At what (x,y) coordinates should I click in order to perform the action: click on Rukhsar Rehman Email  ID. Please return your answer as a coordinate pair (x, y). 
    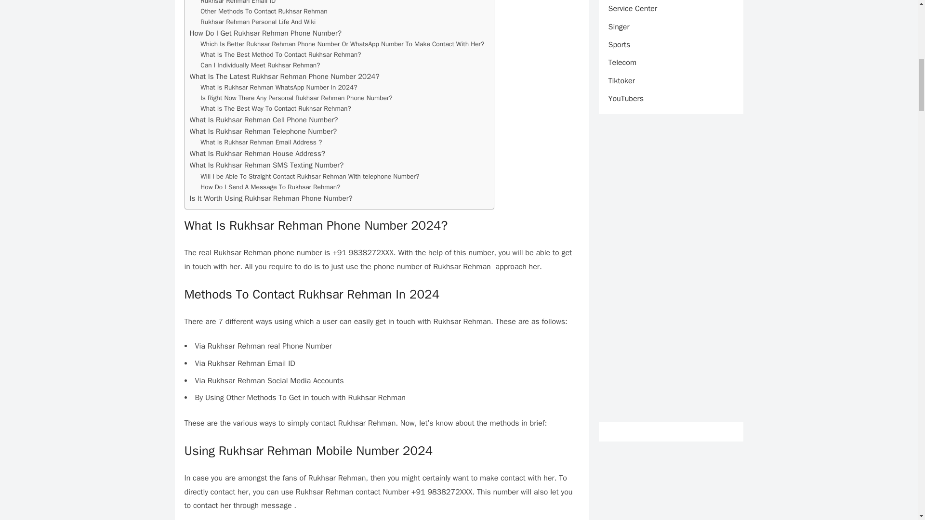
    Looking at the image, I should click on (238, 3).